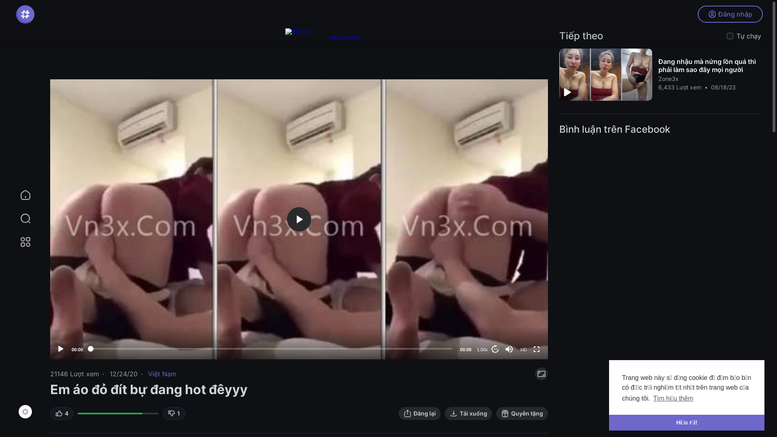  Describe the element at coordinates (62, 414) in the screenshot. I see `4` at that location.